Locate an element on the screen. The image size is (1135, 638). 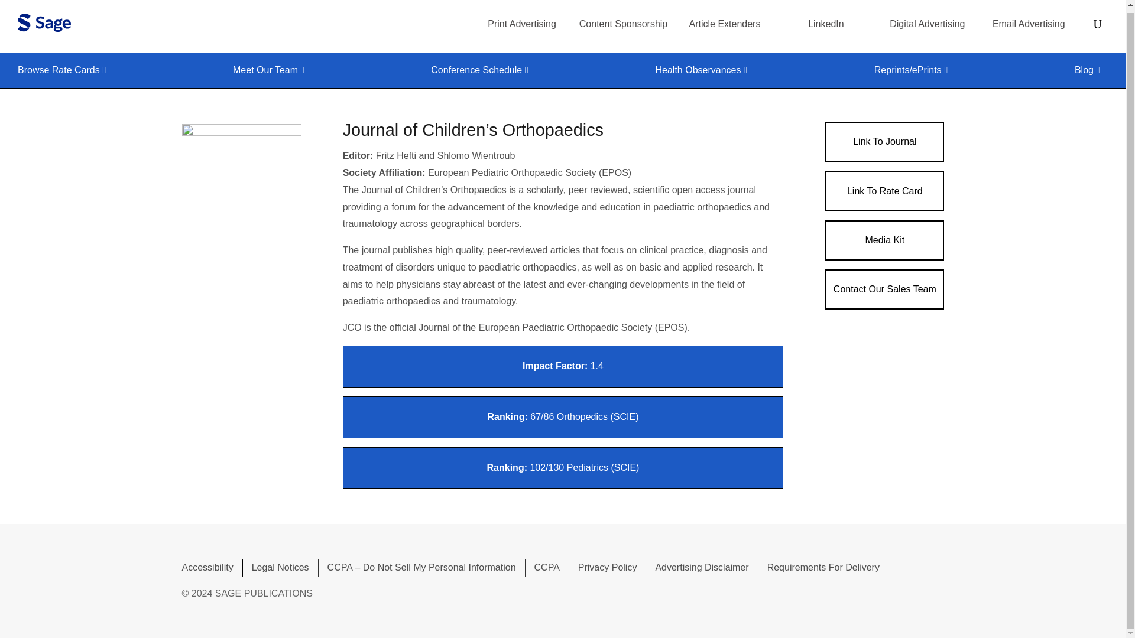
Blog is located at coordinates (1091, 70).